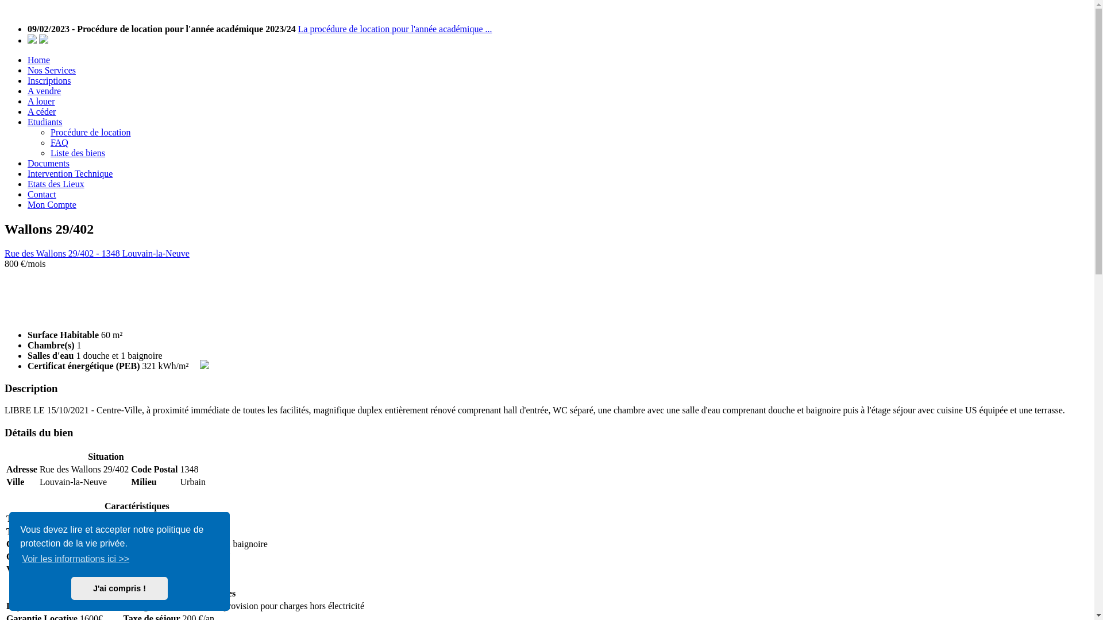 This screenshot has height=620, width=1103. I want to click on A vendre, so click(44, 91).